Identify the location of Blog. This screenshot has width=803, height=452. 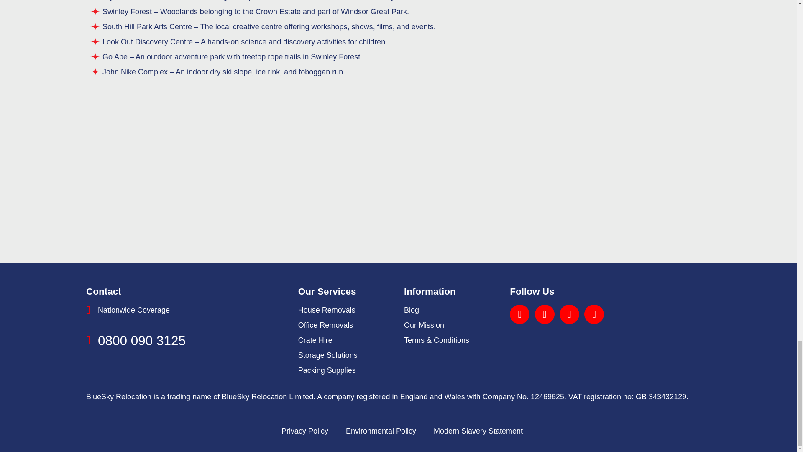
(412, 310).